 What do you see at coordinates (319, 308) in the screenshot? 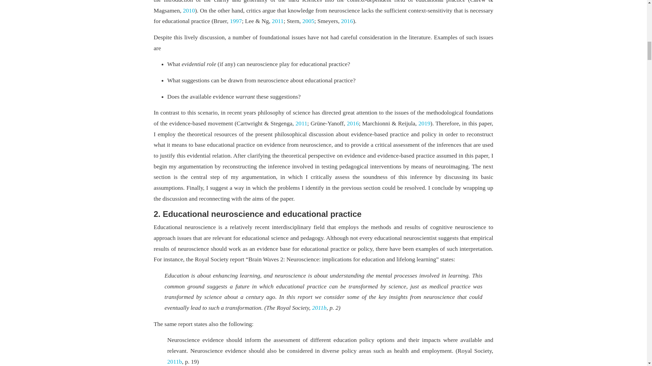
I see `2011b` at bounding box center [319, 308].